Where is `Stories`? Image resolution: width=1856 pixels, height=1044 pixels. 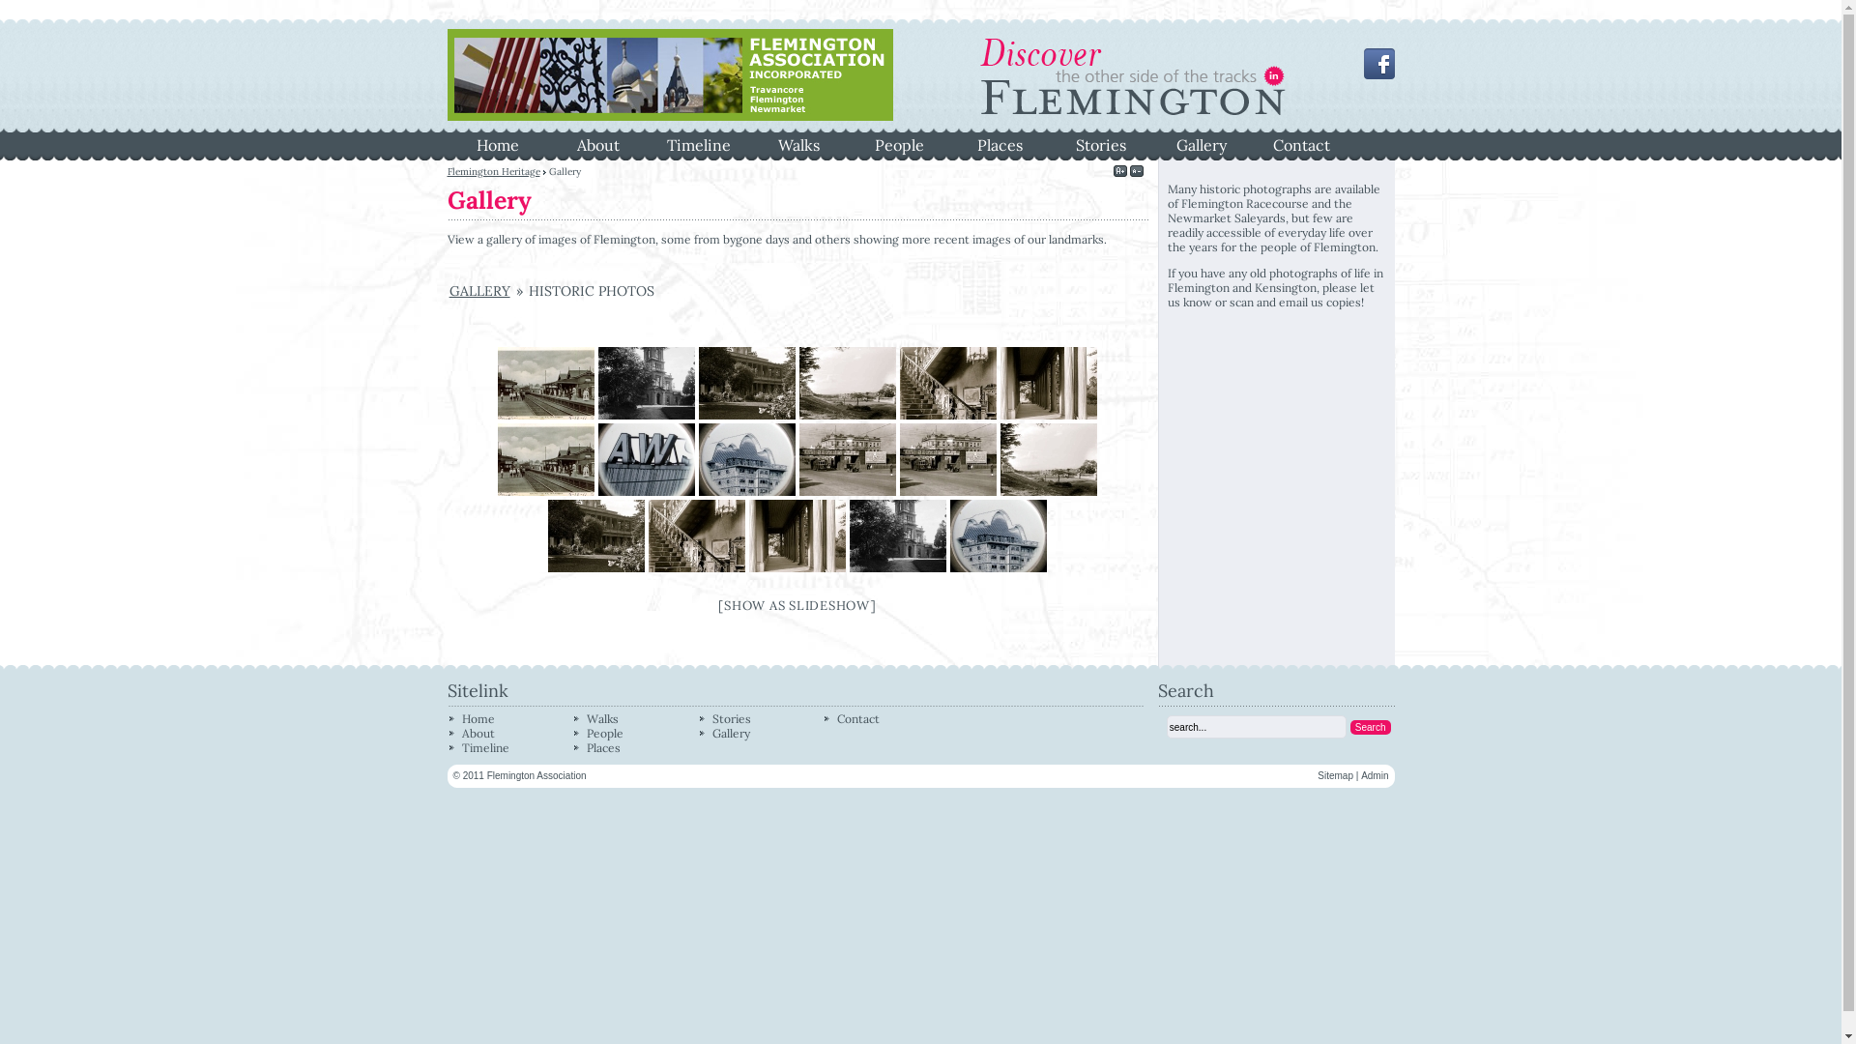
Stories is located at coordinates (1100, 144).